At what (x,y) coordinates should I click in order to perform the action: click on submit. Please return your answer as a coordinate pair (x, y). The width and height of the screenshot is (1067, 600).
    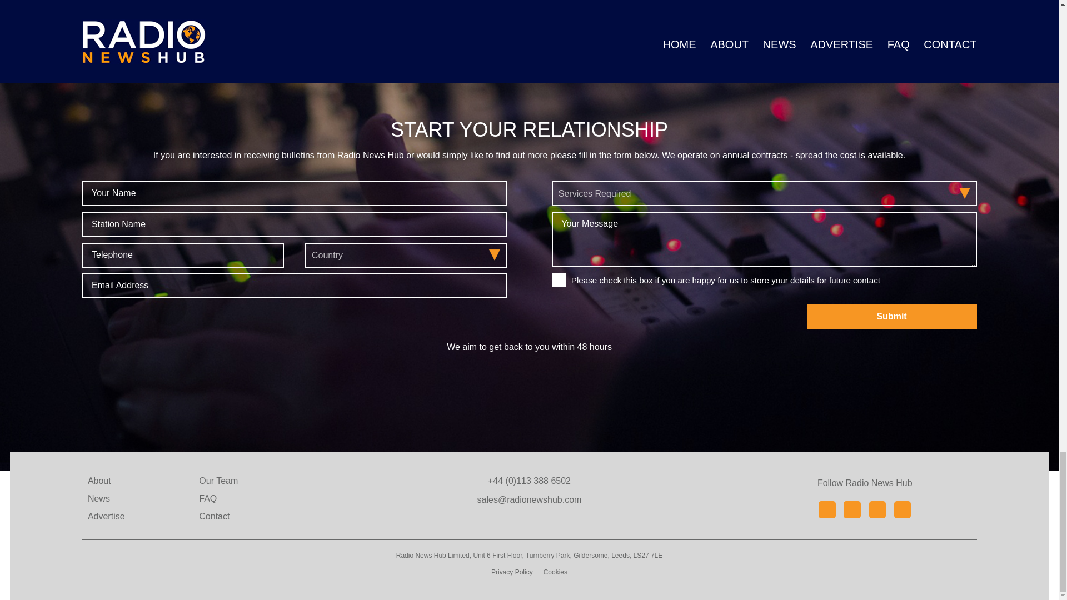
    Looking at the image, I should click on (891, 316).